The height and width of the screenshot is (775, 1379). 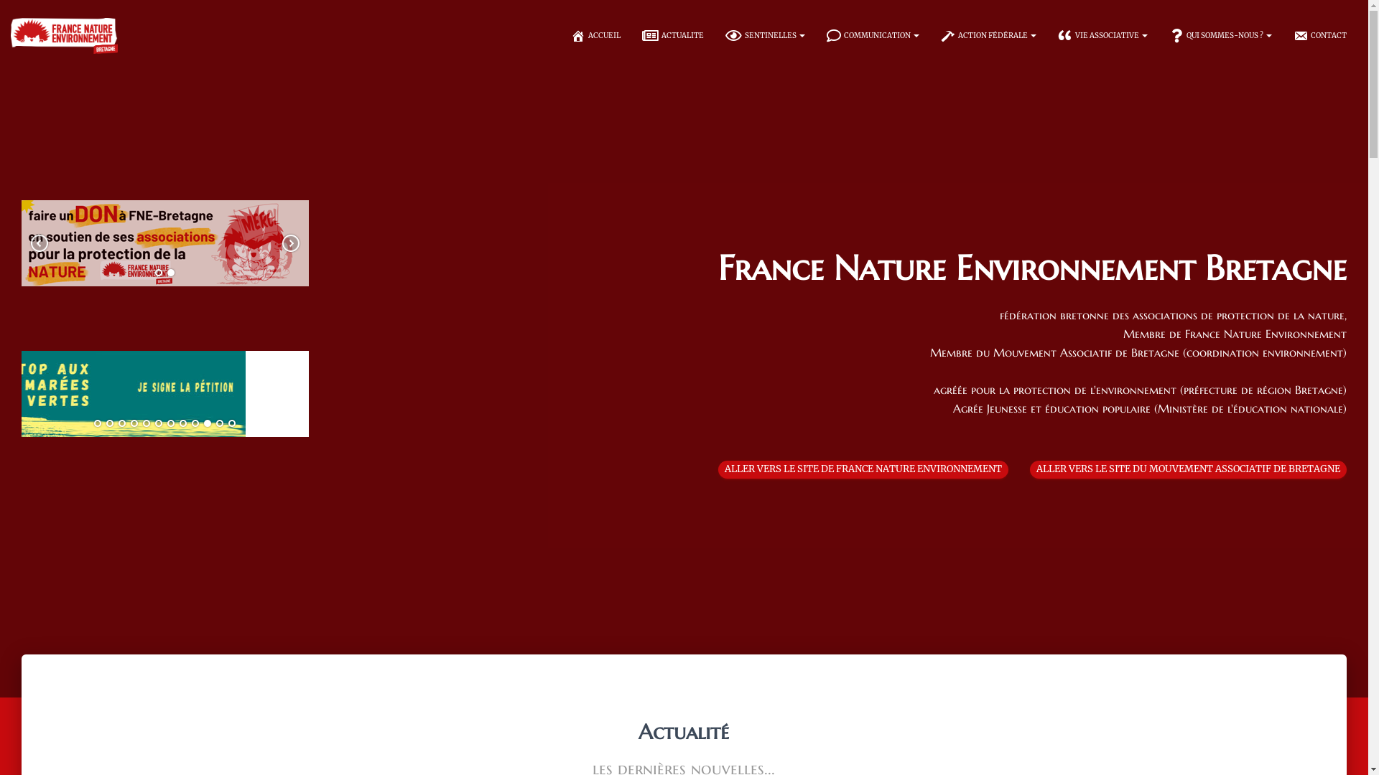 What do you see at coordinates (1188, 469) in the screenshot?
I see `ALLER VERS LE SITE DU MOUVEMENT ASSOCIATIF DE BRETAGNE` at bounding box center [1188, 469].